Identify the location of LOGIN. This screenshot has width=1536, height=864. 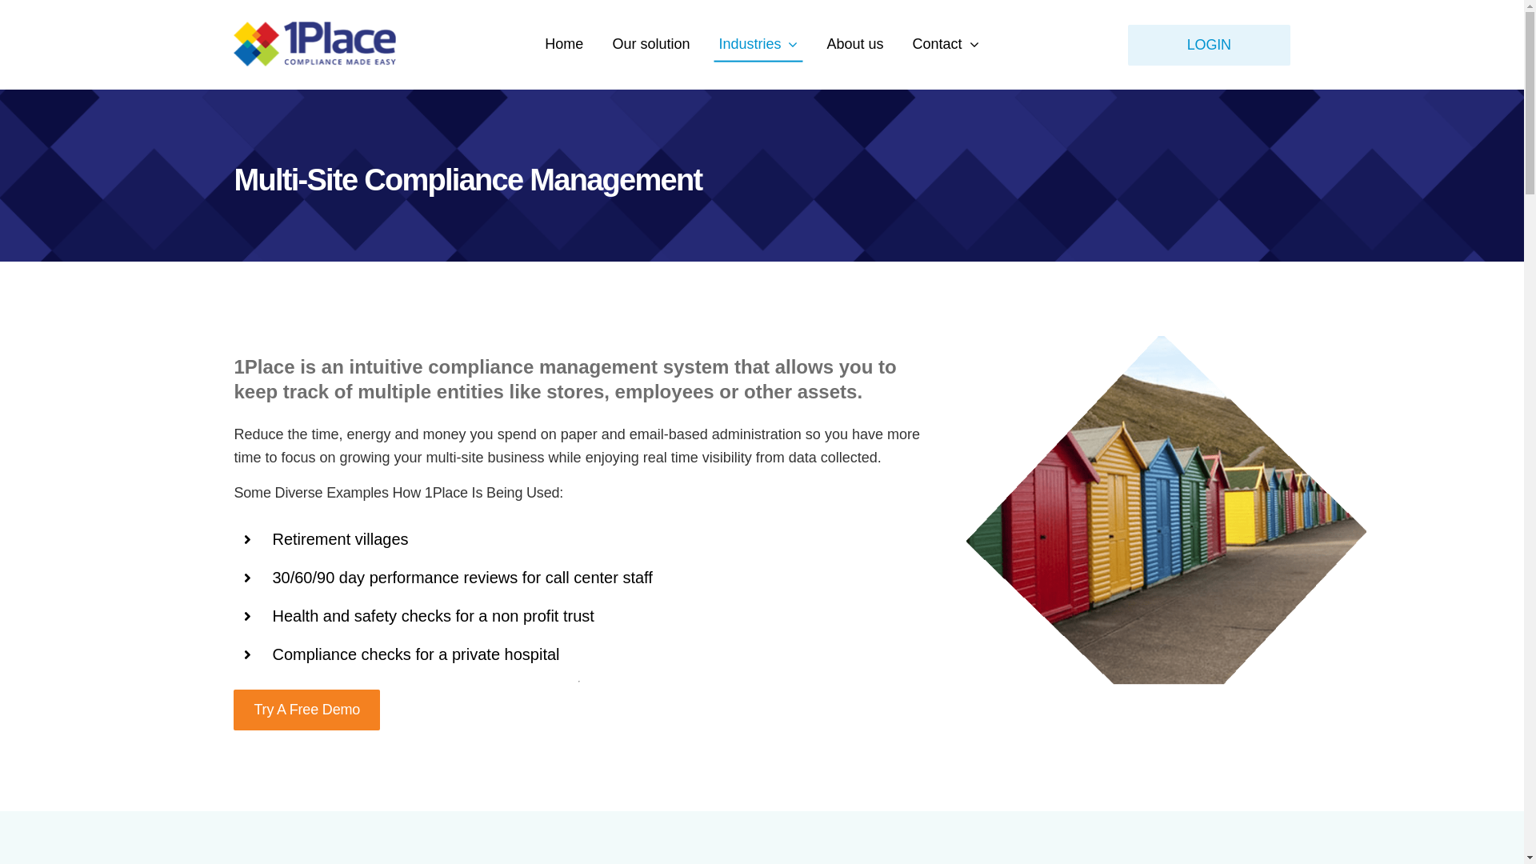
(1209, 45).